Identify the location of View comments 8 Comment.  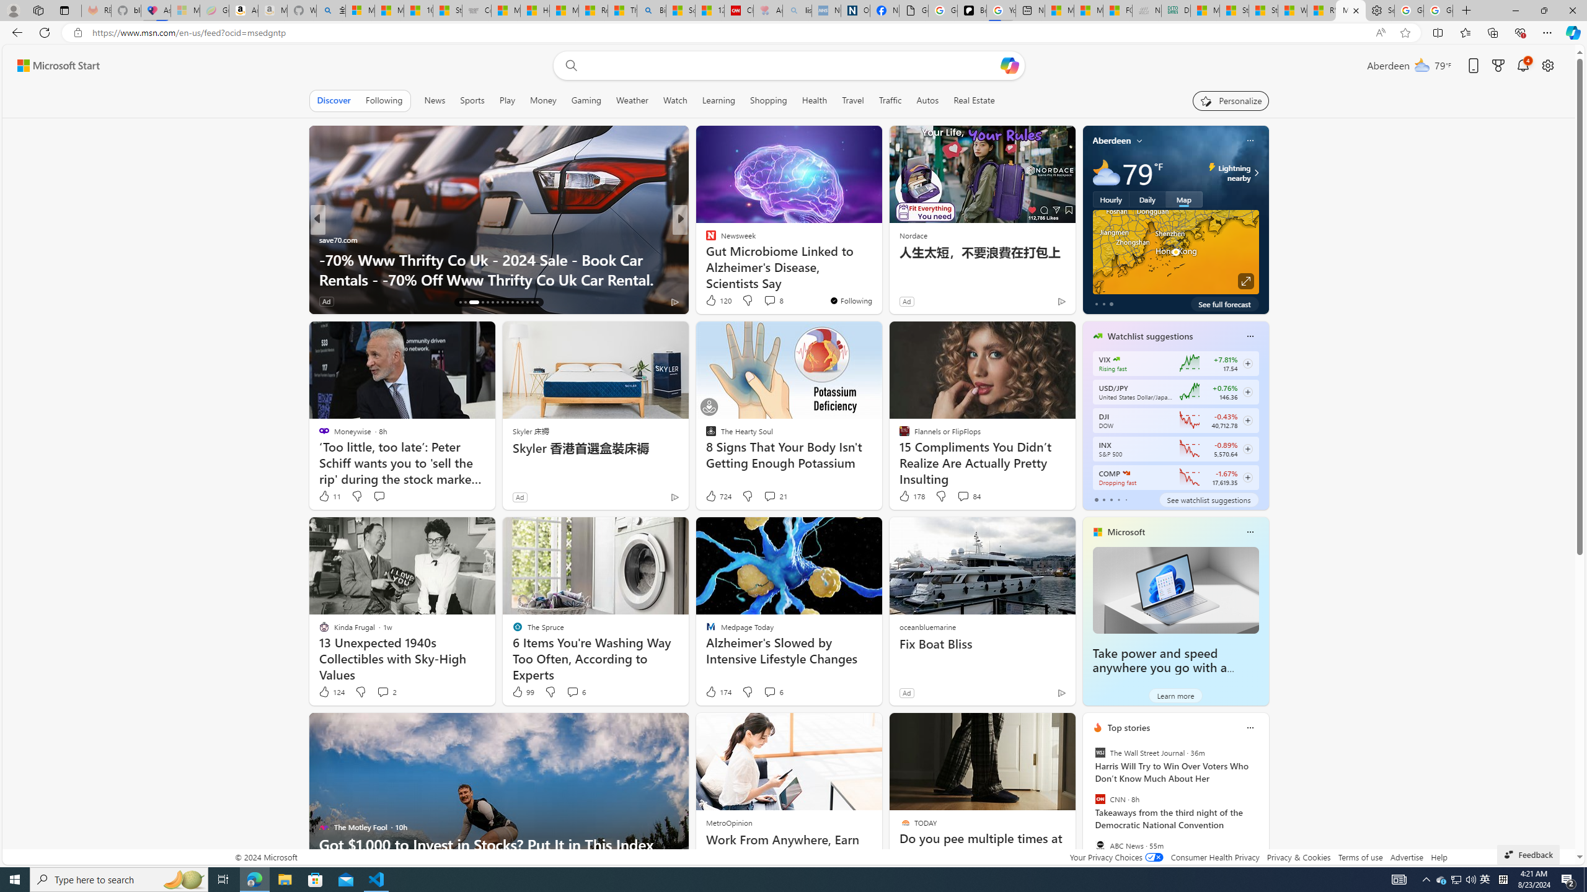
(769, 300).